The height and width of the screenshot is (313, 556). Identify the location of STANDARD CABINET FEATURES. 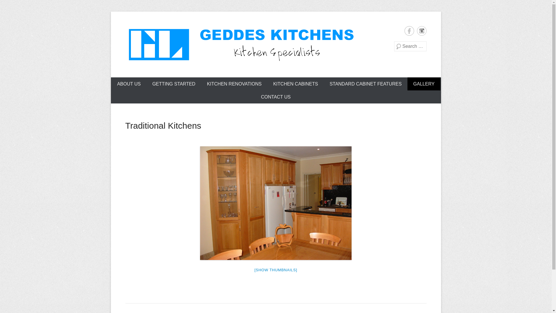
(365, 84).